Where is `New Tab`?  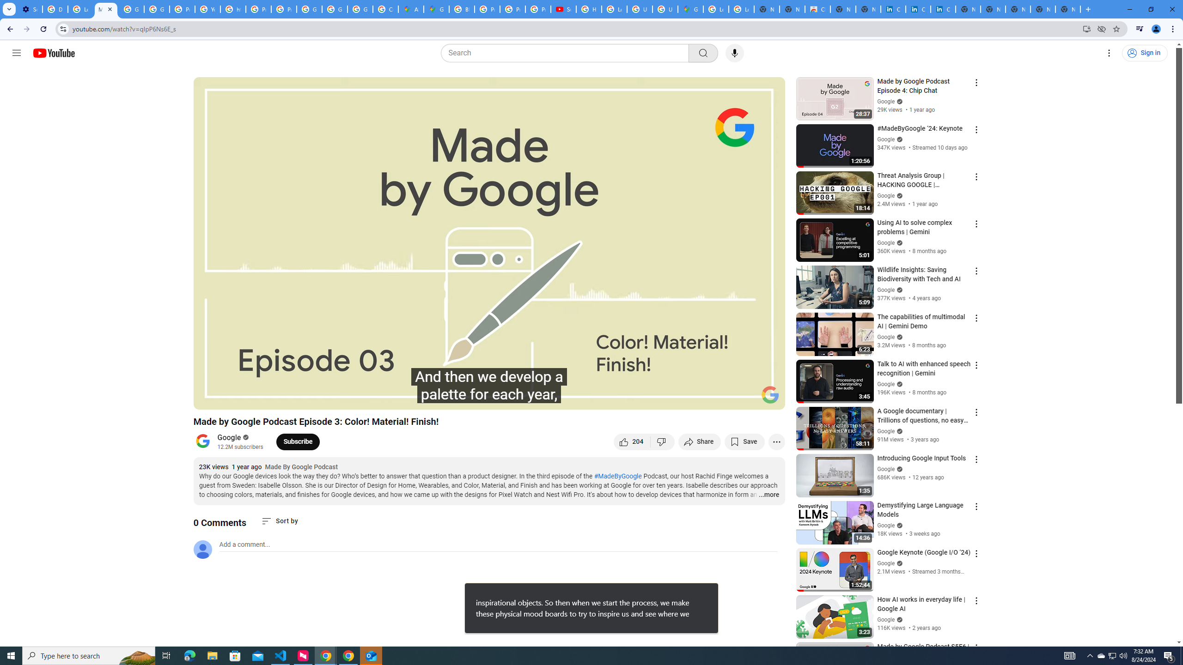 New Tab is located at coordinates (1068, 9).